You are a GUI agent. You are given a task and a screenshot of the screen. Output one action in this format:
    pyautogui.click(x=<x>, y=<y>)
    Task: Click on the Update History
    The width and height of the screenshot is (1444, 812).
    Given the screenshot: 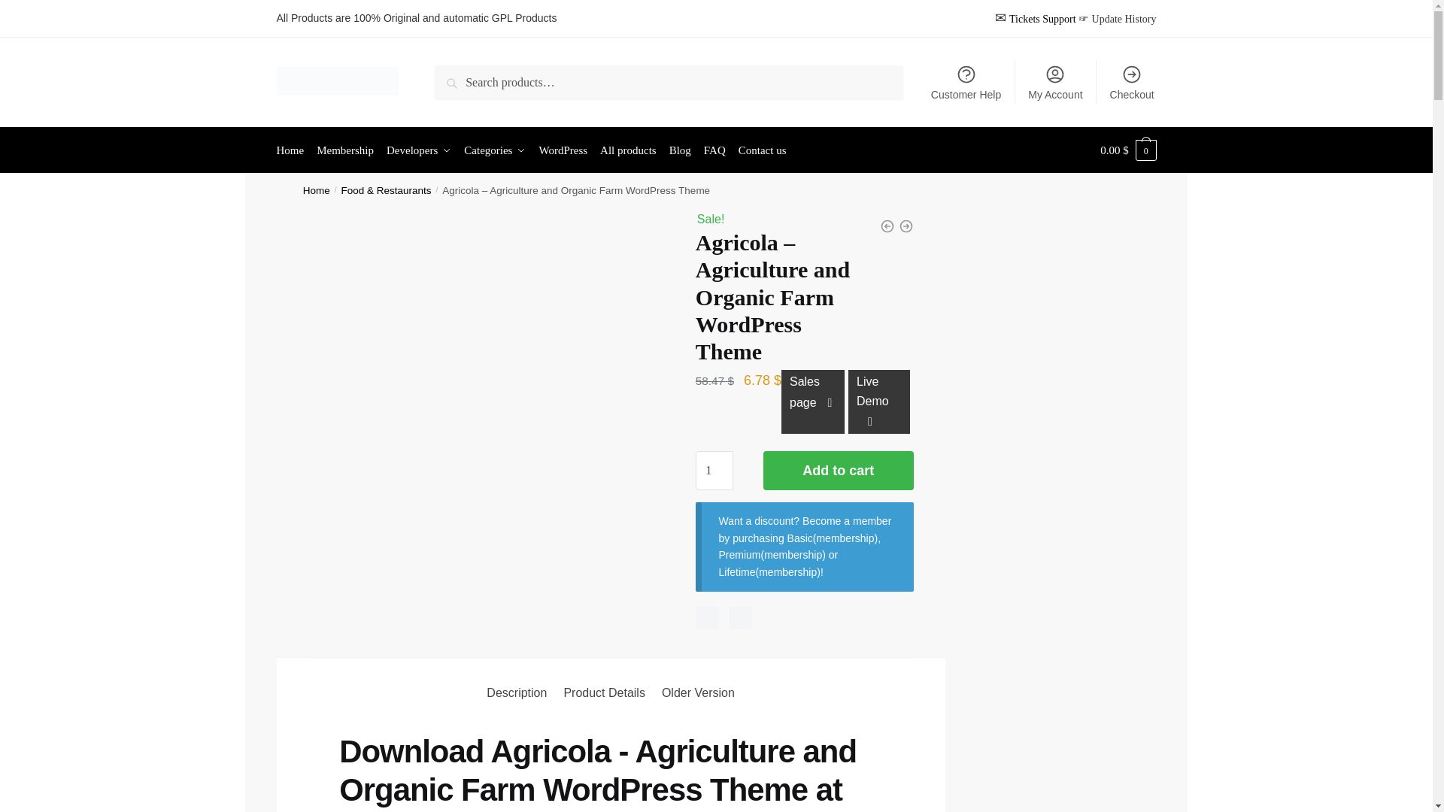 What is the action you would take?
    pyautogui.click(x=1124, y=19)
    